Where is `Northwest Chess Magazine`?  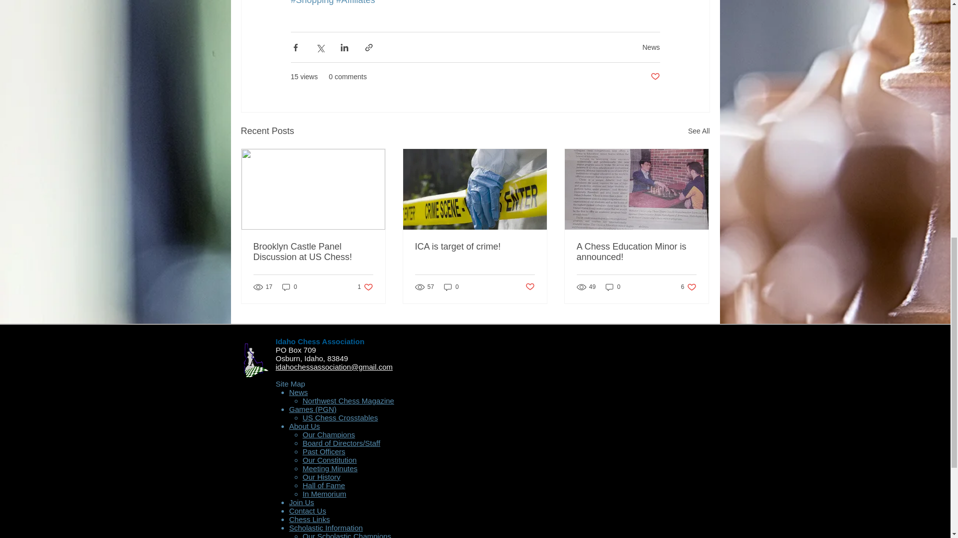 Northwest Chess Magazine is located at coordinates (348, 401).